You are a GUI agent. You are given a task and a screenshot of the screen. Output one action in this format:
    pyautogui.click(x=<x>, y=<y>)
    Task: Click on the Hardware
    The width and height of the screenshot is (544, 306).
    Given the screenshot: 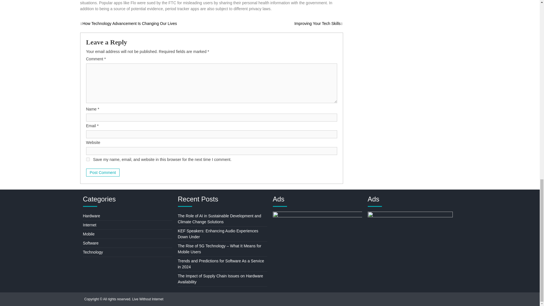 What is the action you would take?
    pyautogui.click(x=91, y=216)
    